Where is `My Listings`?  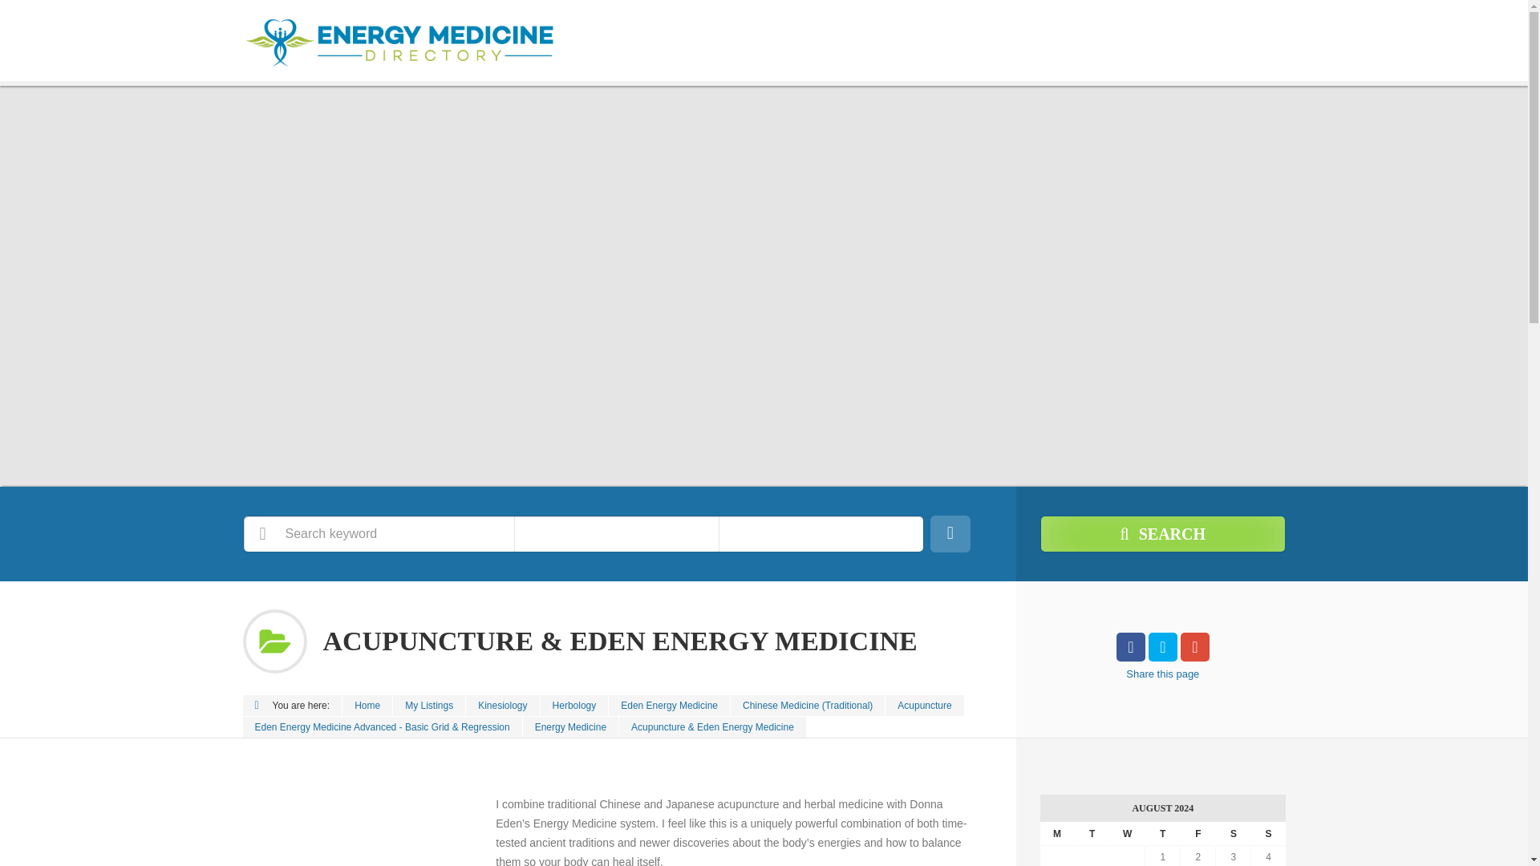
My Listings is located at coordinates (428, 706).